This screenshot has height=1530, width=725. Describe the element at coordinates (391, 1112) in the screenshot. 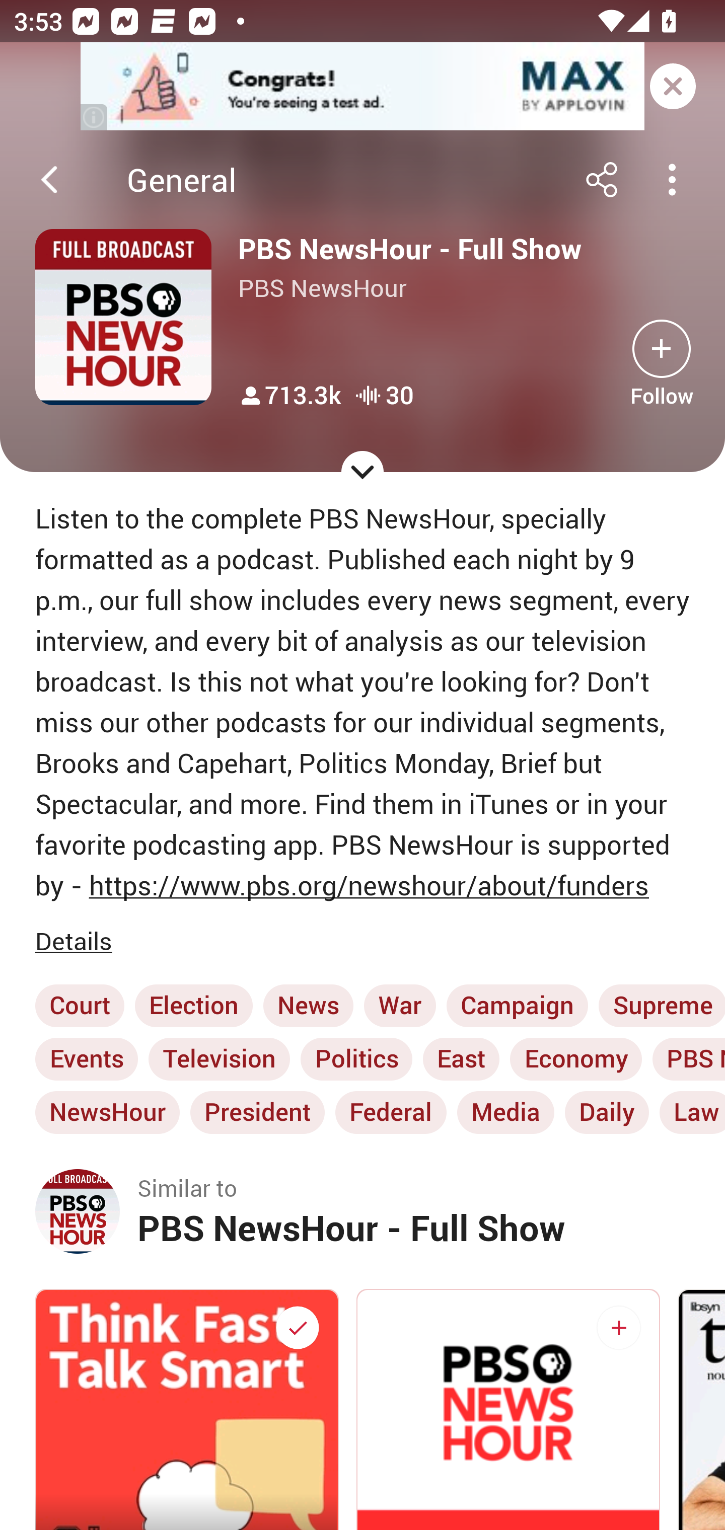

I see `Federal` at that location.